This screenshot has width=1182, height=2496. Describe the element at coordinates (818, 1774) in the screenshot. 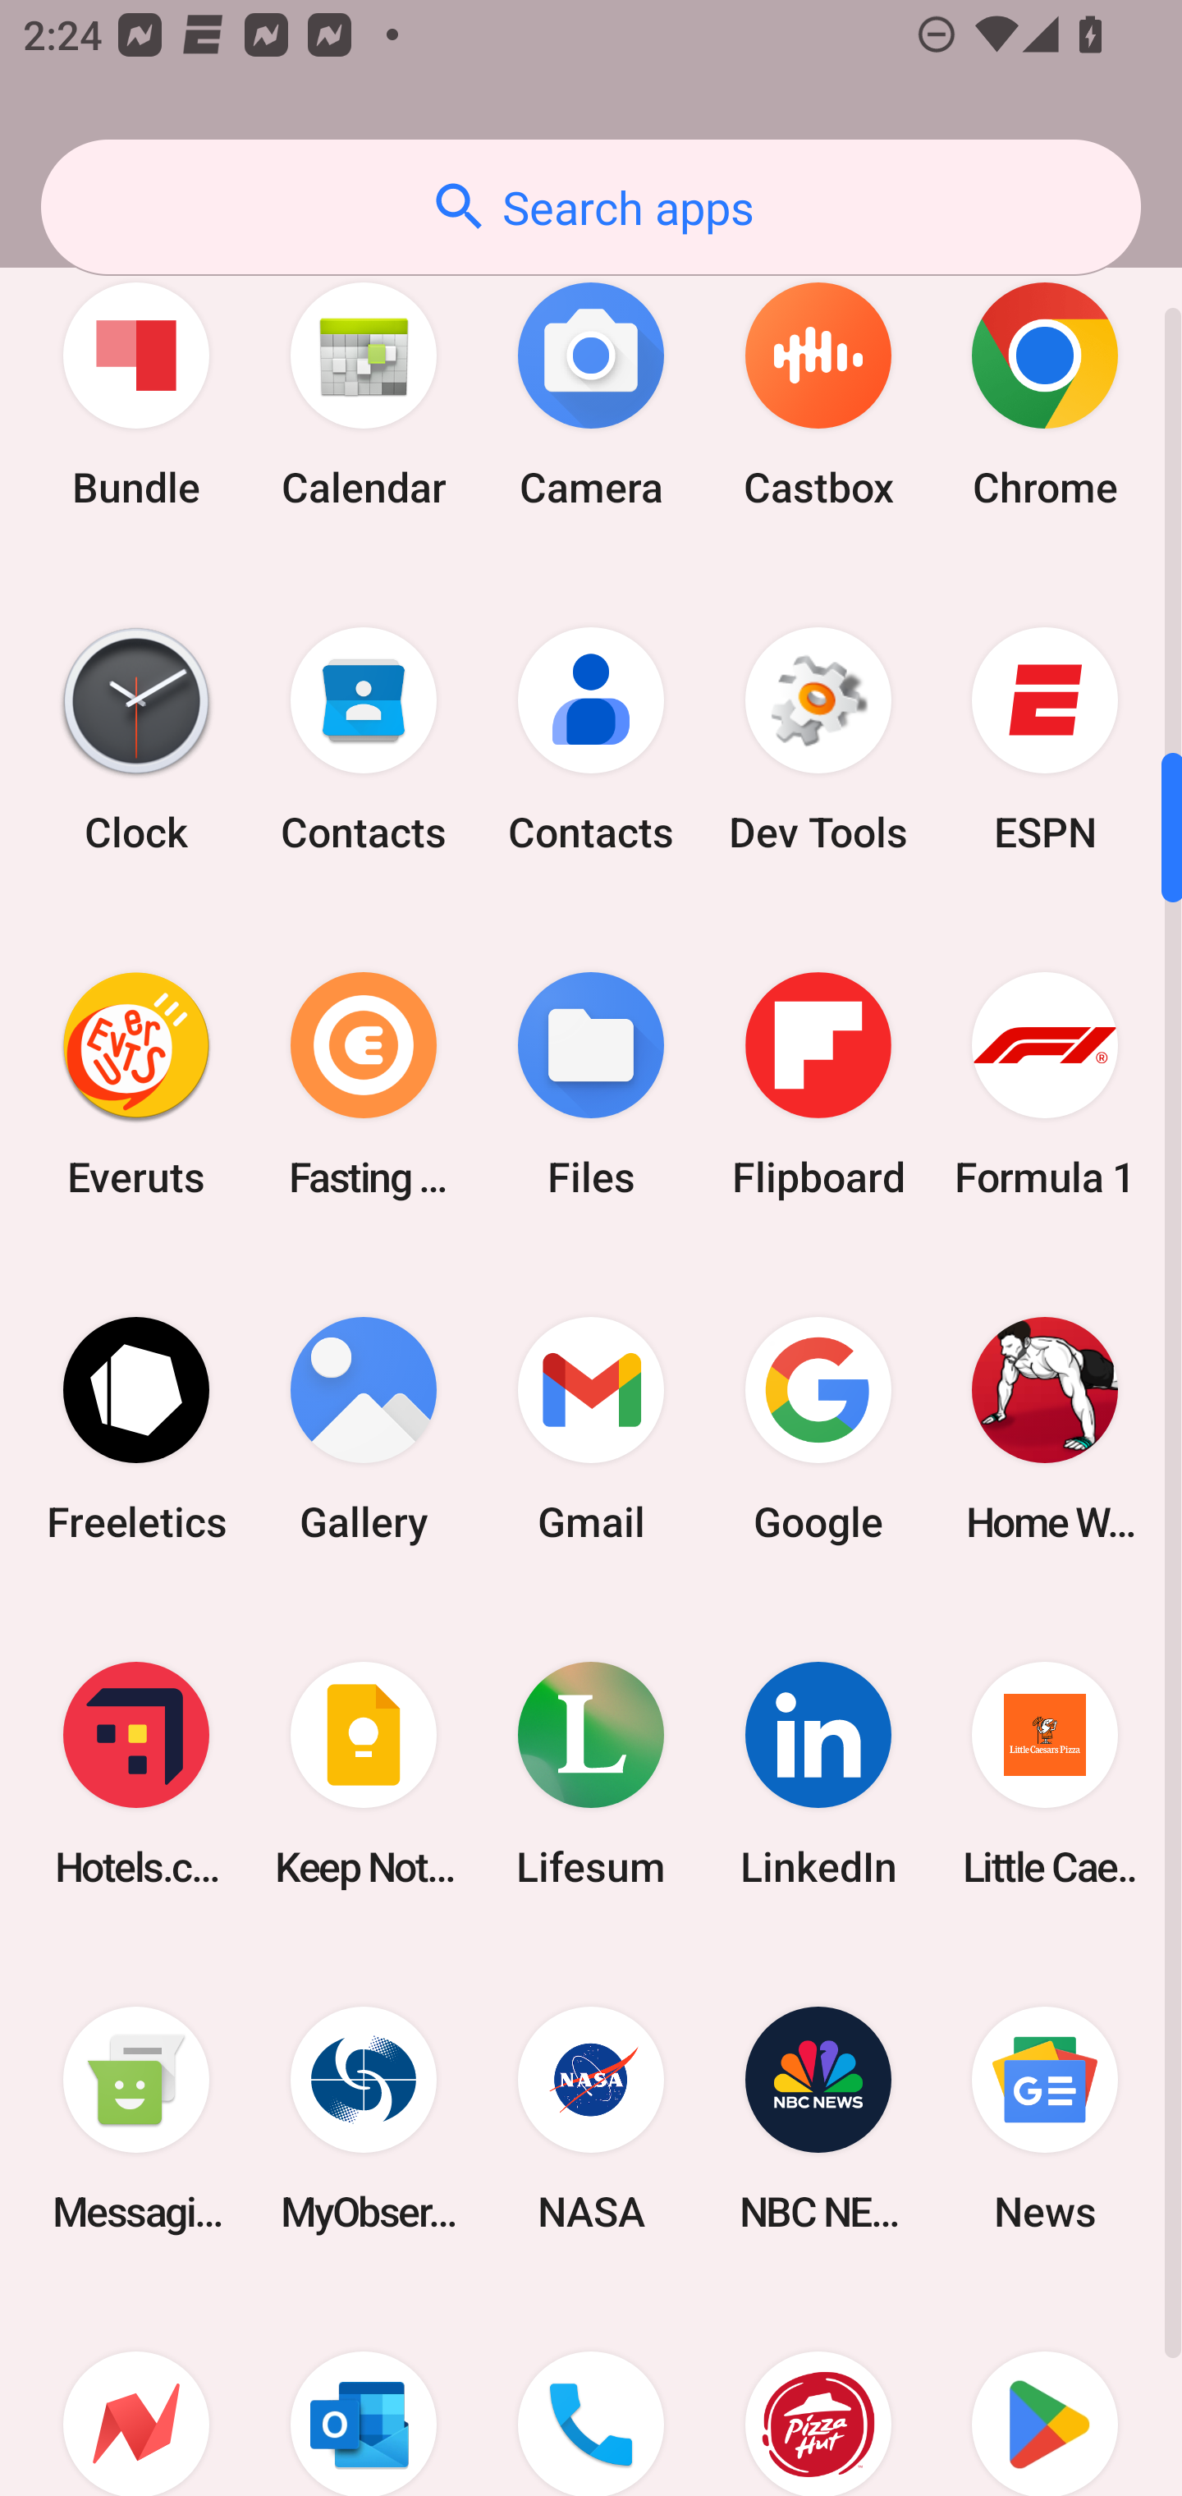

I see `LinkedIn` at that location.